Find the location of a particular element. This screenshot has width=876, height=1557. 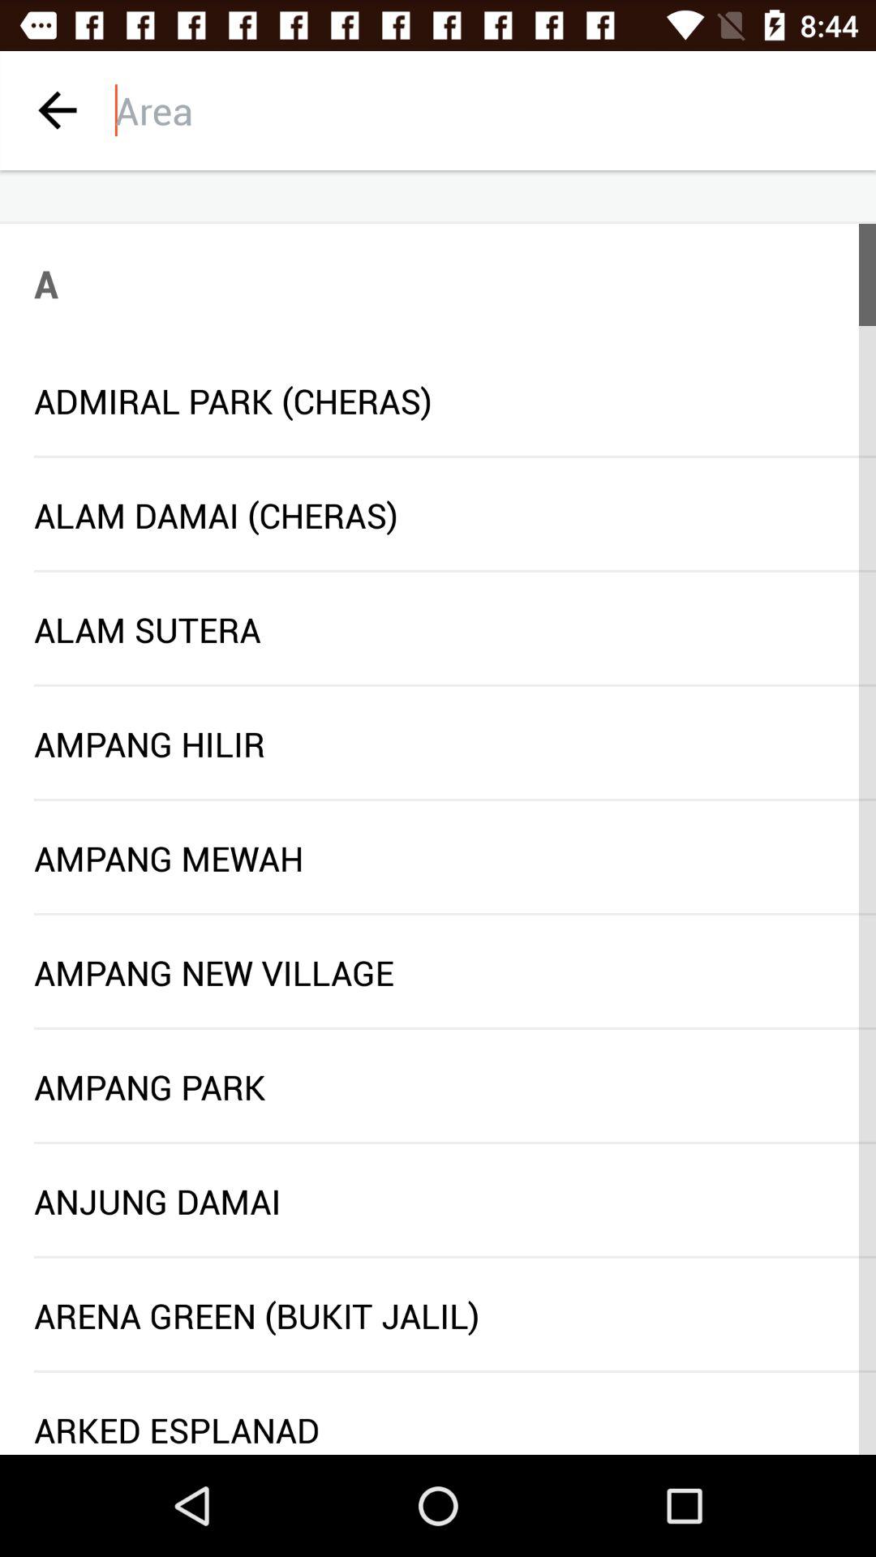

swipe until the ampang hilir icon is located at coordinates (438, 743).